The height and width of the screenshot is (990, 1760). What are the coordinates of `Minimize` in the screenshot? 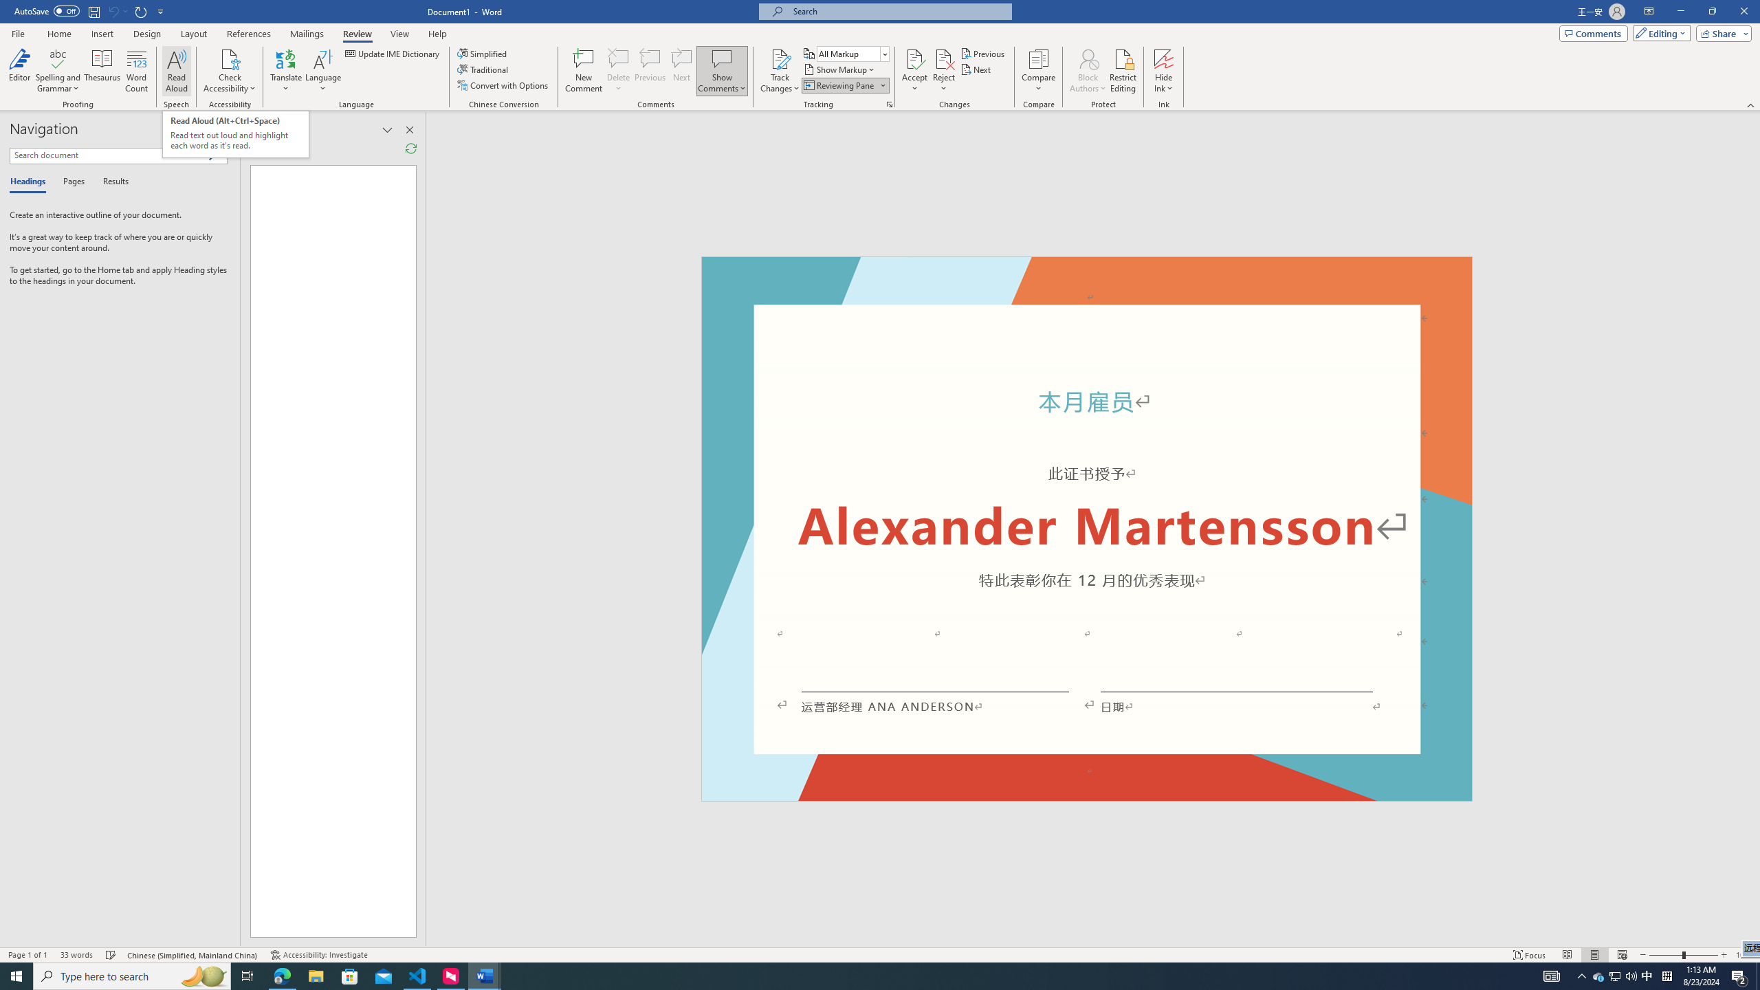 It's located at (1680, 12).